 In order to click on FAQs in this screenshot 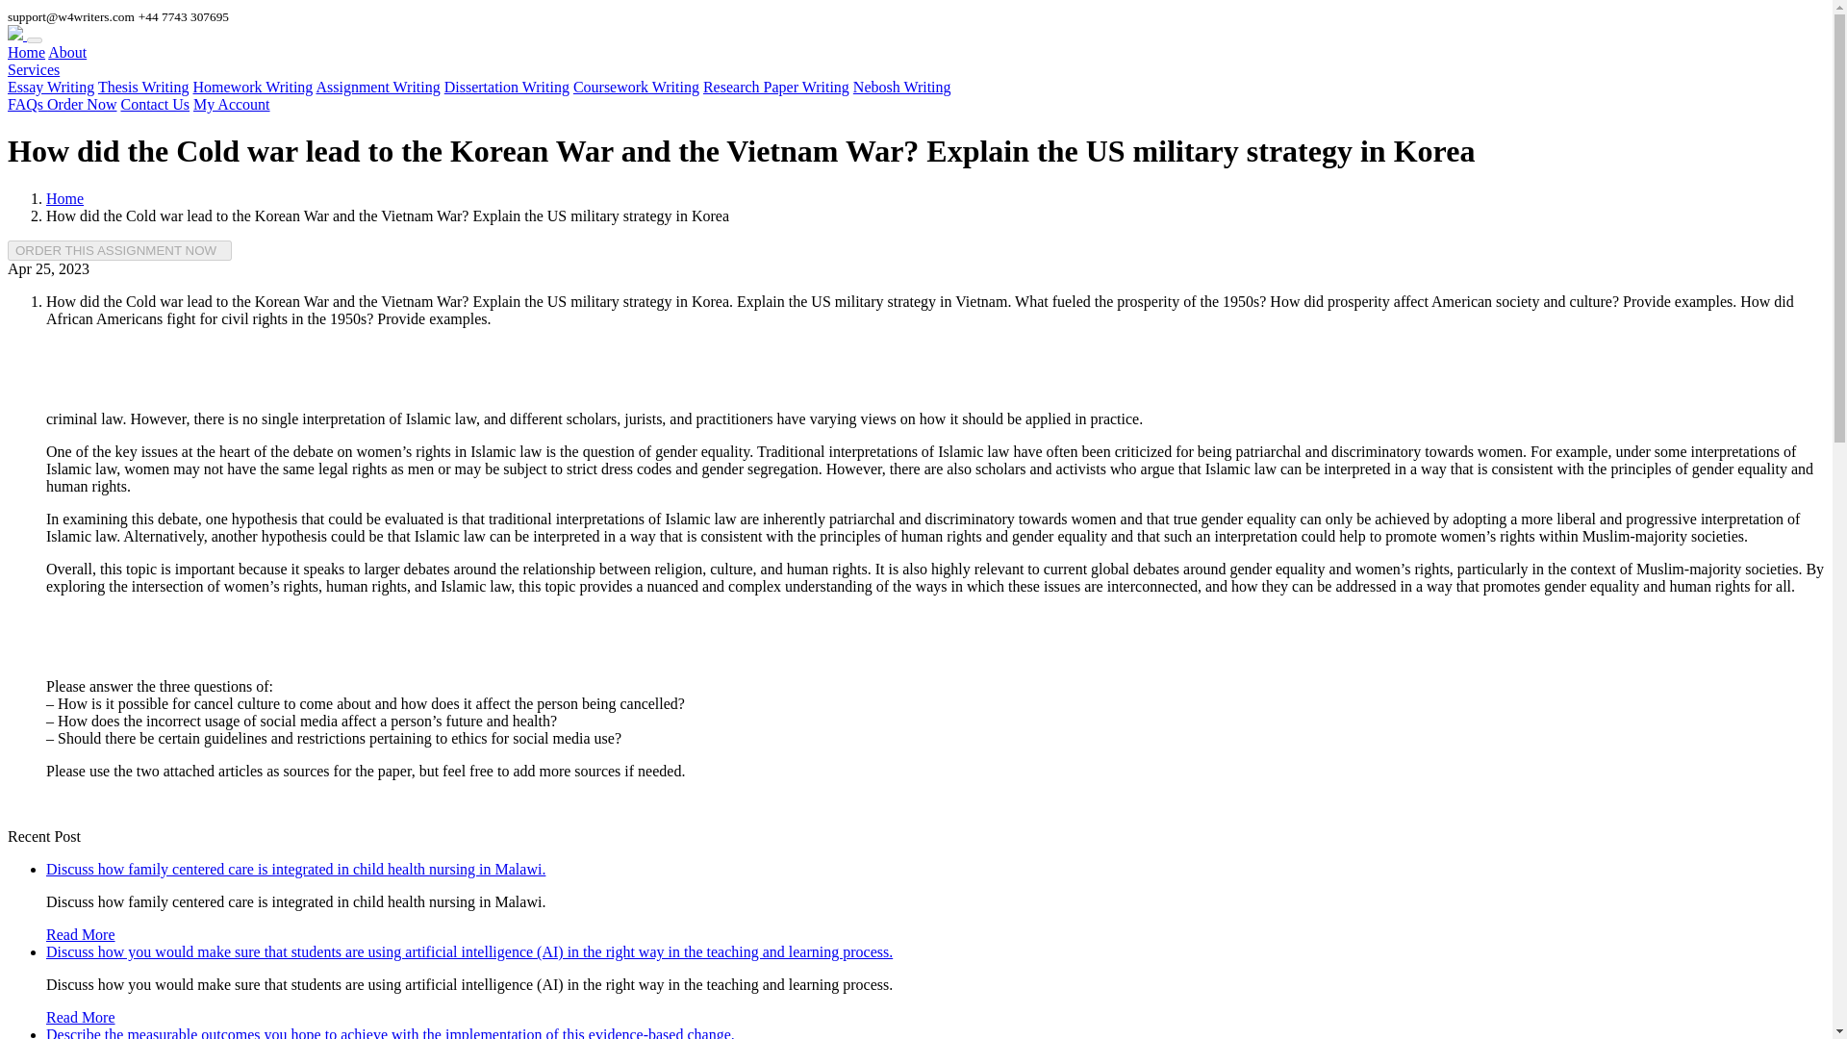, I will do `click(27, 104)`.